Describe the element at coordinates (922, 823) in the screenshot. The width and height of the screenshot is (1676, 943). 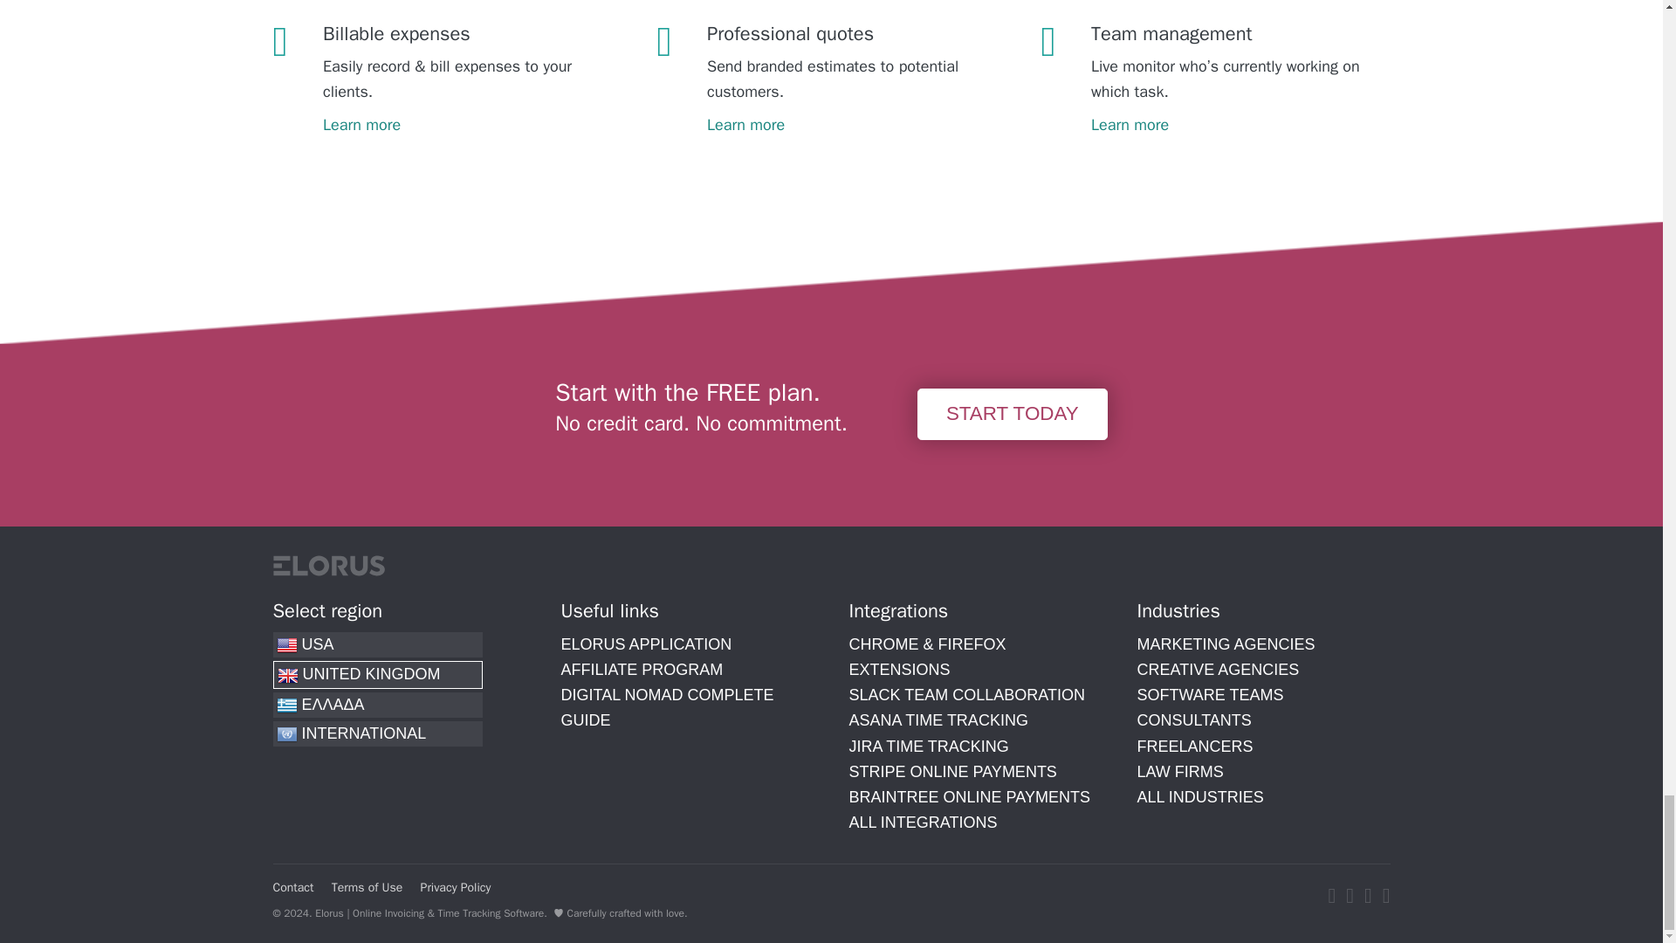
I see `Integrations` at that location.